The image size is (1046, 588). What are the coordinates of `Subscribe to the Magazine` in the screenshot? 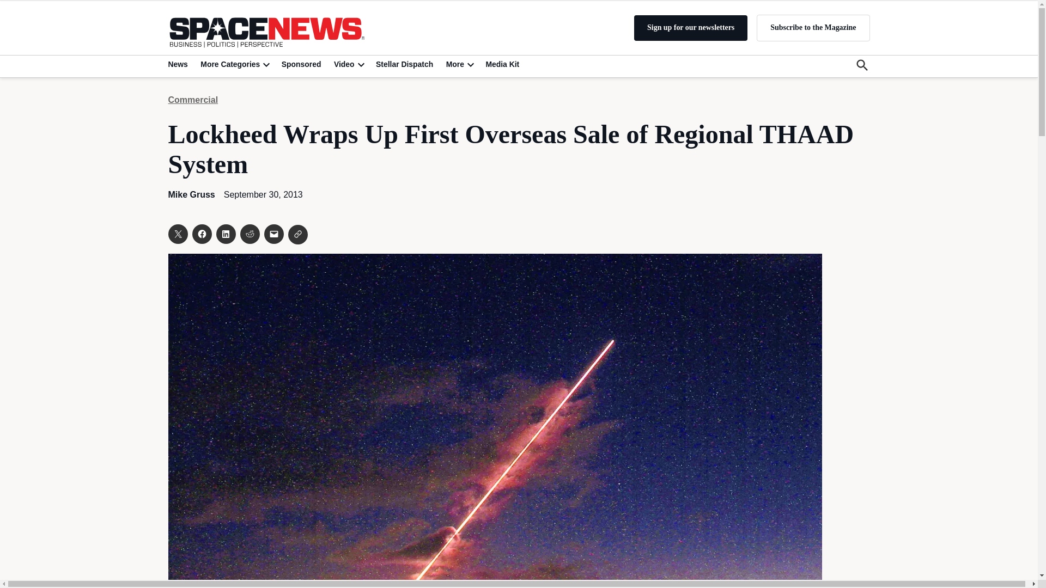 It's located at (813, 27).